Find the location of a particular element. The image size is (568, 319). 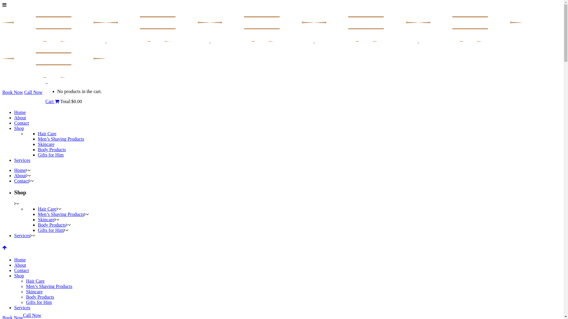

Contact is located at coordinates (22, 123).